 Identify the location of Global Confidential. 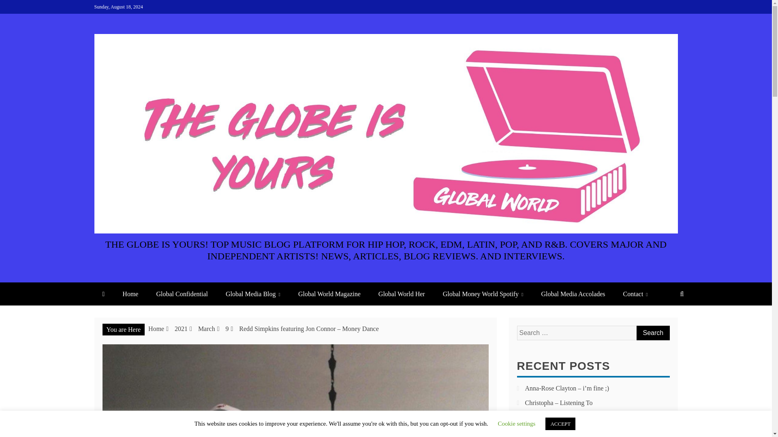
(182, 294).